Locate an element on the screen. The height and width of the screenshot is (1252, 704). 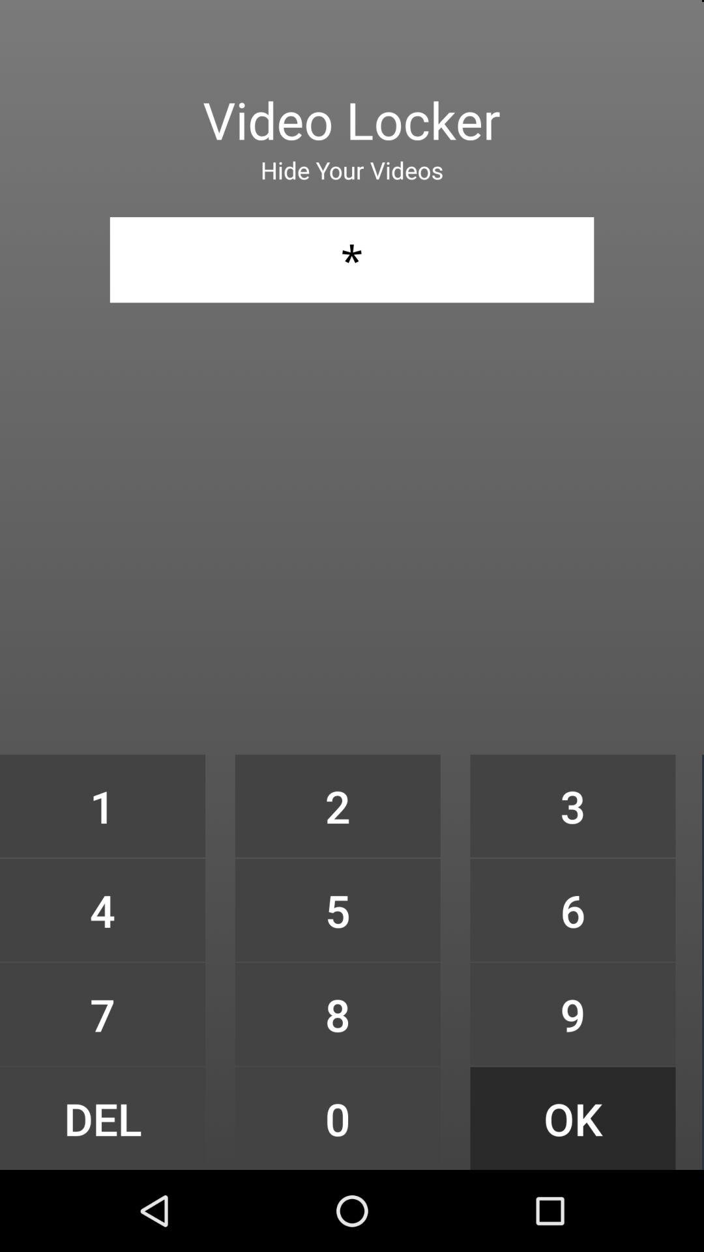
turn on the icon below 31 is located at coordinates (338, 806).